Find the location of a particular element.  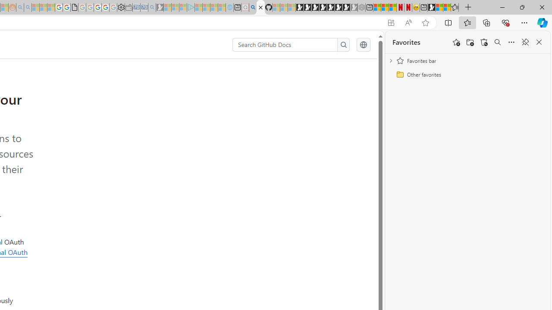

App available. Install GitHub Docs is located at coordinates (391, 23).